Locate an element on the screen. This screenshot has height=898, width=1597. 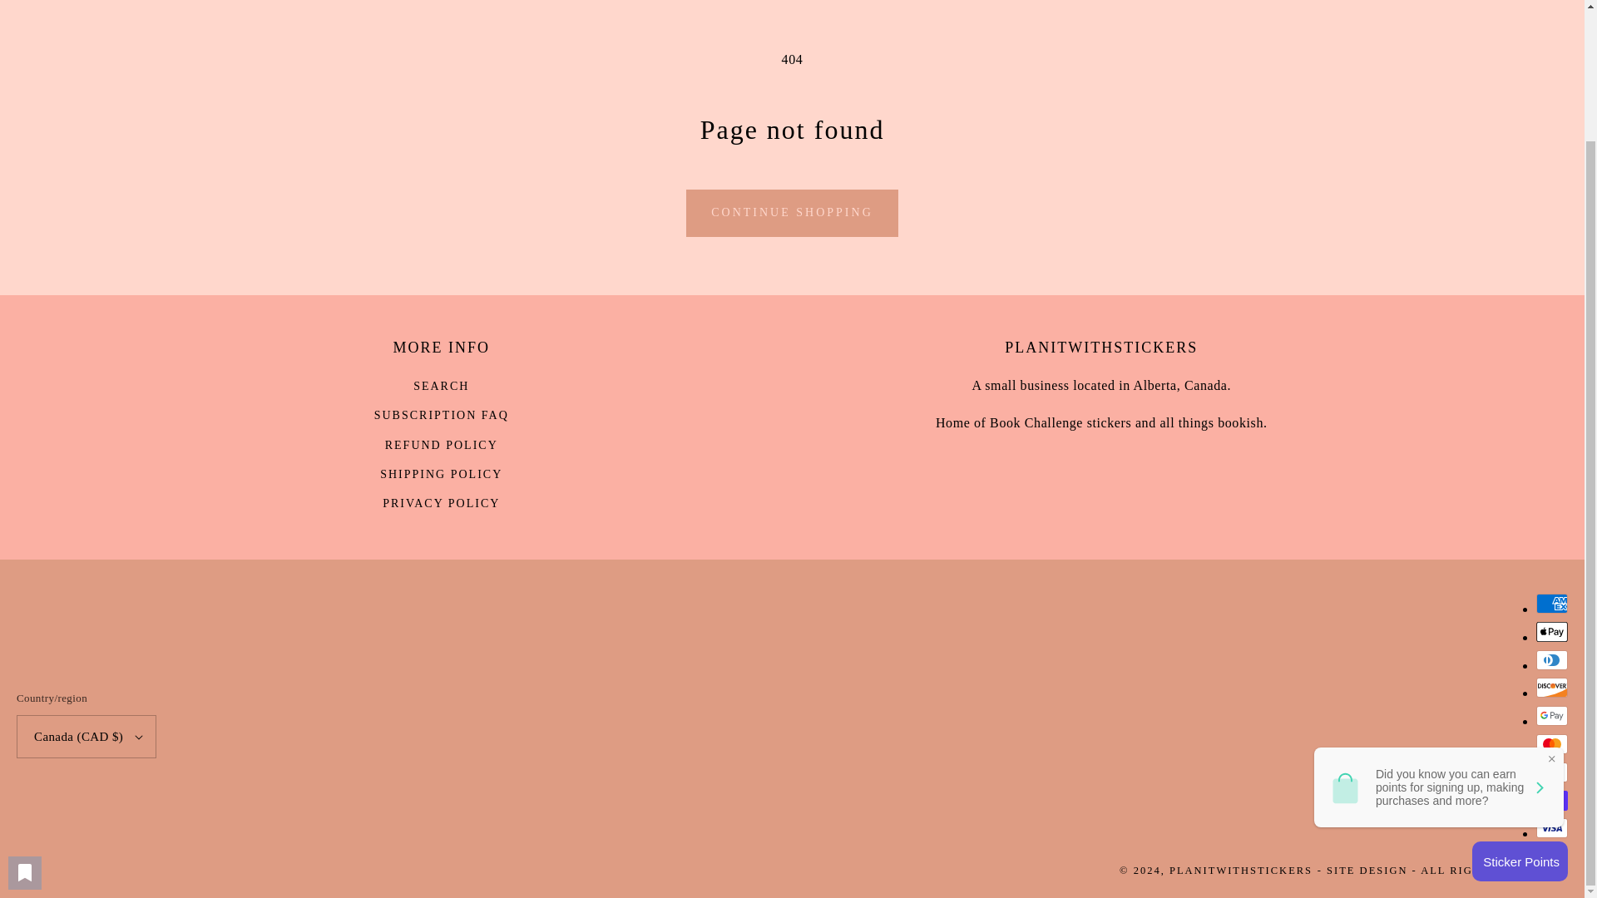
Google Pay is located at coordinates (1552, 715).